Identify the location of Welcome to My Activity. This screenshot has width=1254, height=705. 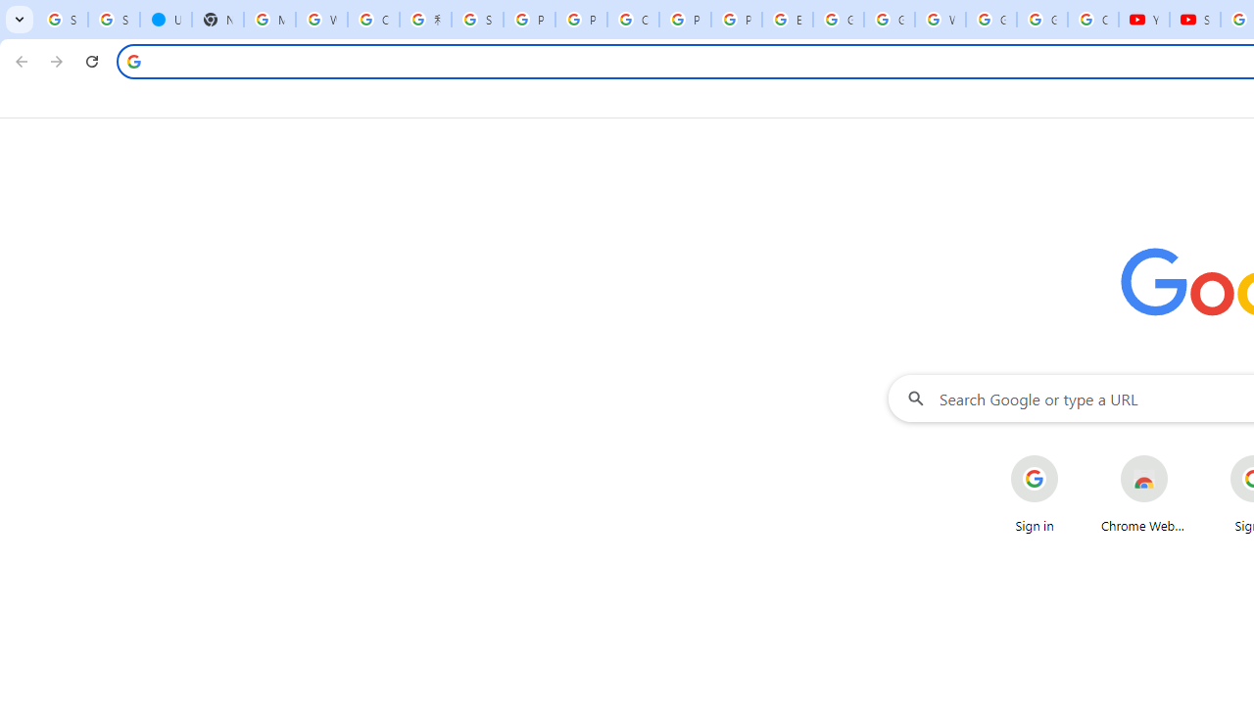
(940, 20).